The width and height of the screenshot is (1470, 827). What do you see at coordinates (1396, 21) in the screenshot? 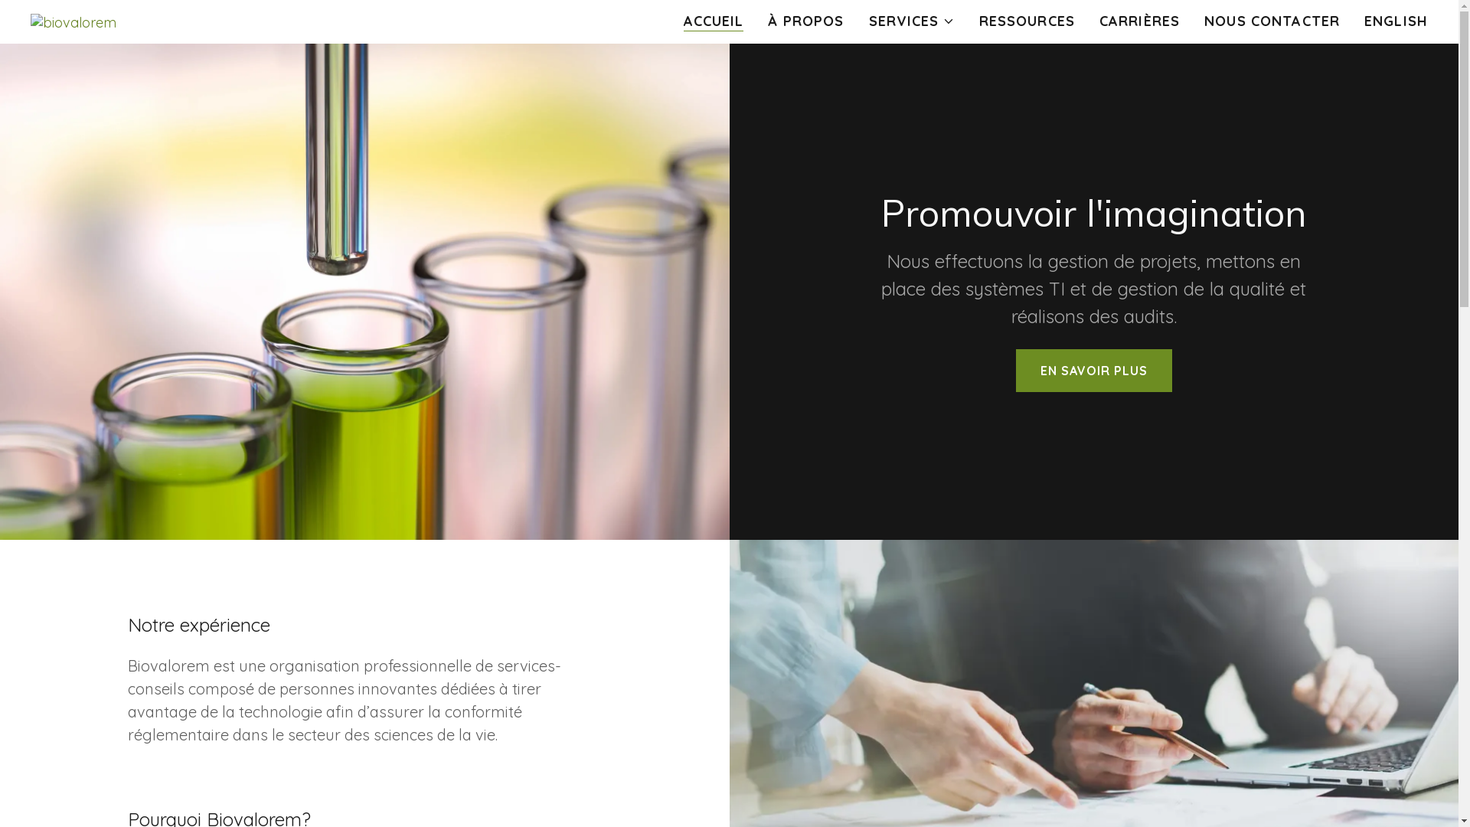
I see `ENGLISH` at bounding box center [1396, 21].